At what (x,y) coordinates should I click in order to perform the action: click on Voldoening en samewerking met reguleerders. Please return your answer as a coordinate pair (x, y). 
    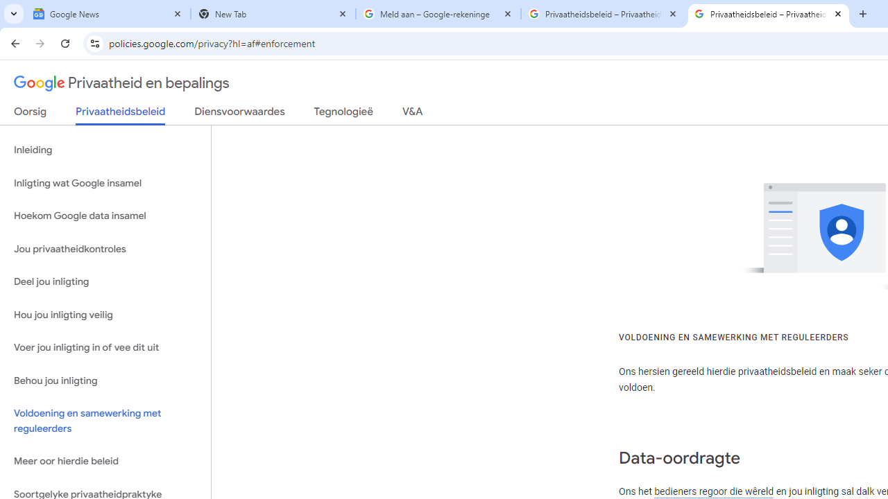
    Looking at the image, I should click on (105, 421).